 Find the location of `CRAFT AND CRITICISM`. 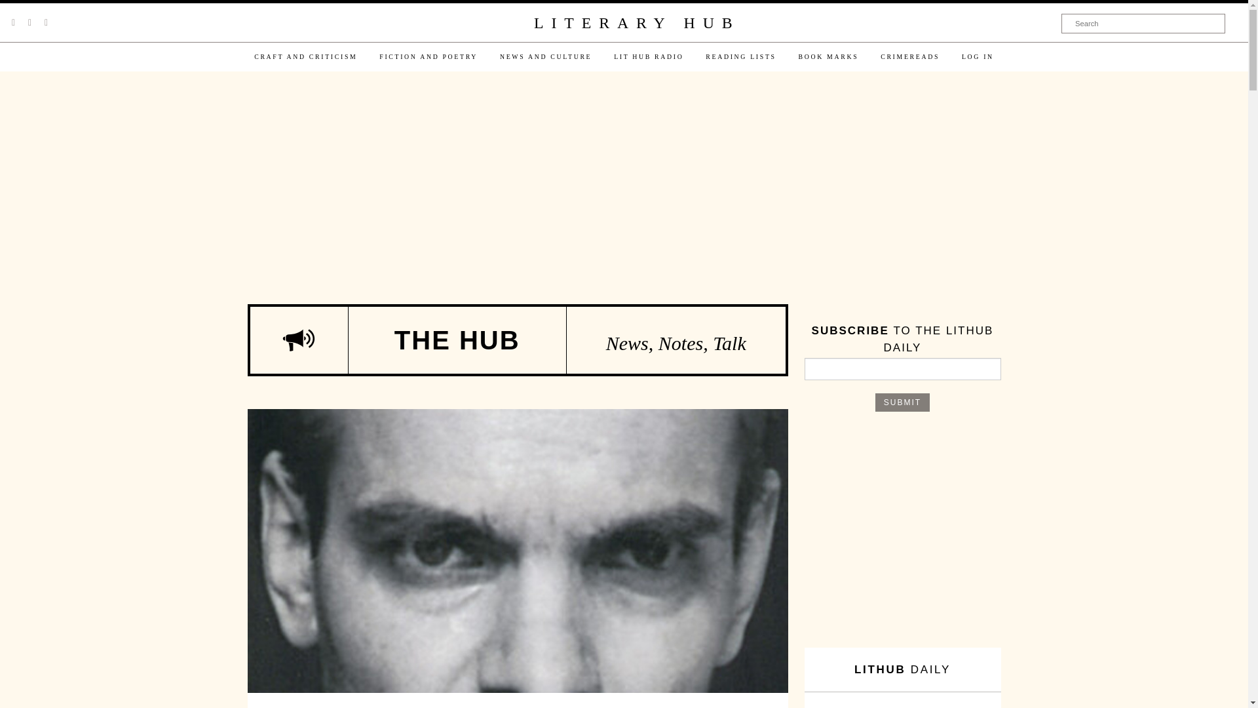

CRAFT AND CRITICISM is located at coordinates (305, 56).